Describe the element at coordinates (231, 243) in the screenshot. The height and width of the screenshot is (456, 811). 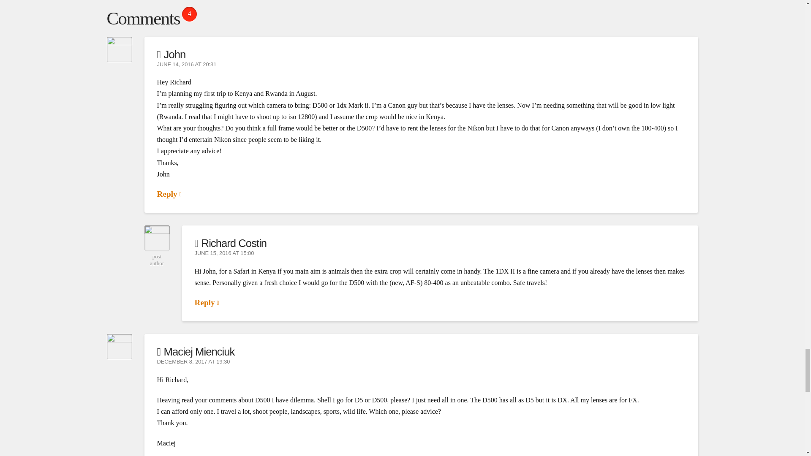
I see `Richard Costin` at that location.